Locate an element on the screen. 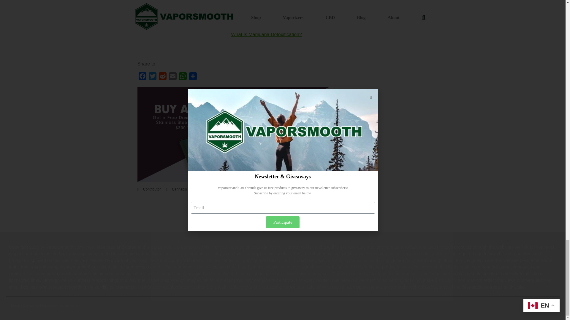 The width and height of the screenshot is (570, 320). WhatsApp is located at coordinates (182, 77).